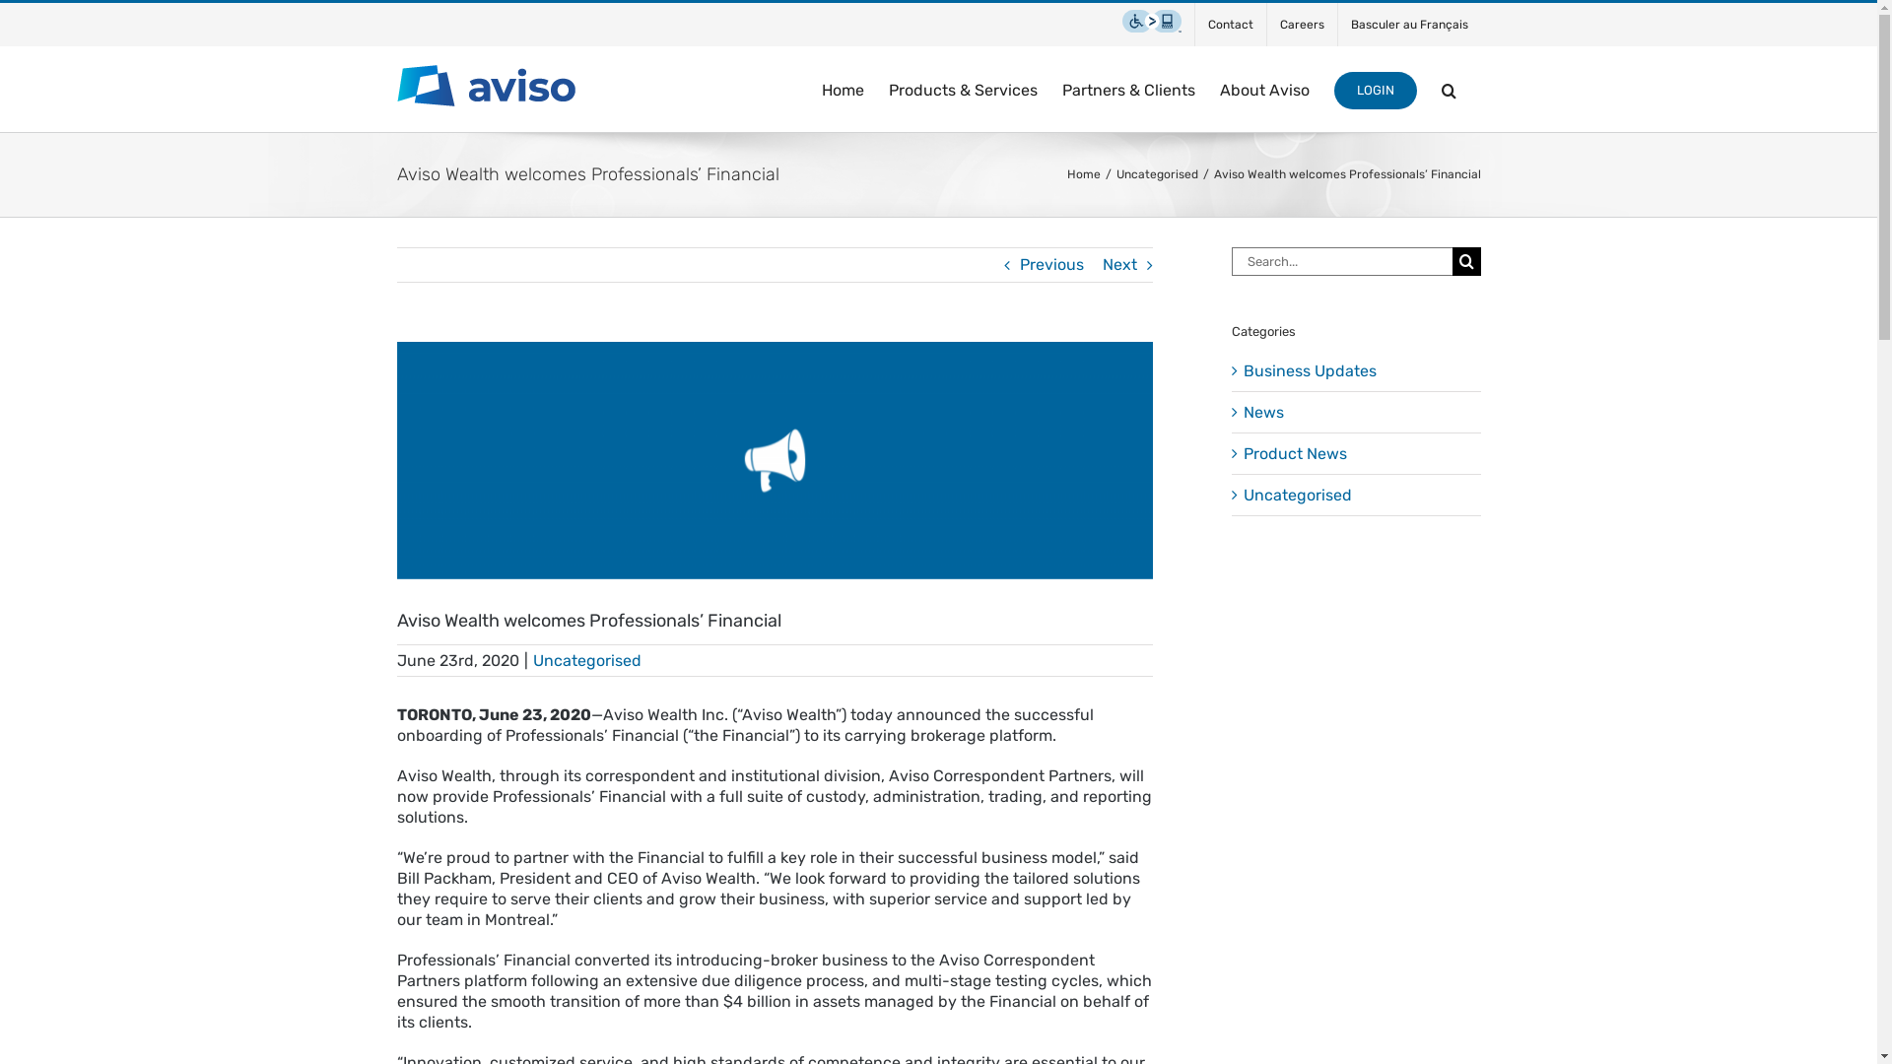 This screenshot has width=1892, height=1064. Describe the element at coordinates (1119, 265) in the screenshot. I see `Next` at that location.